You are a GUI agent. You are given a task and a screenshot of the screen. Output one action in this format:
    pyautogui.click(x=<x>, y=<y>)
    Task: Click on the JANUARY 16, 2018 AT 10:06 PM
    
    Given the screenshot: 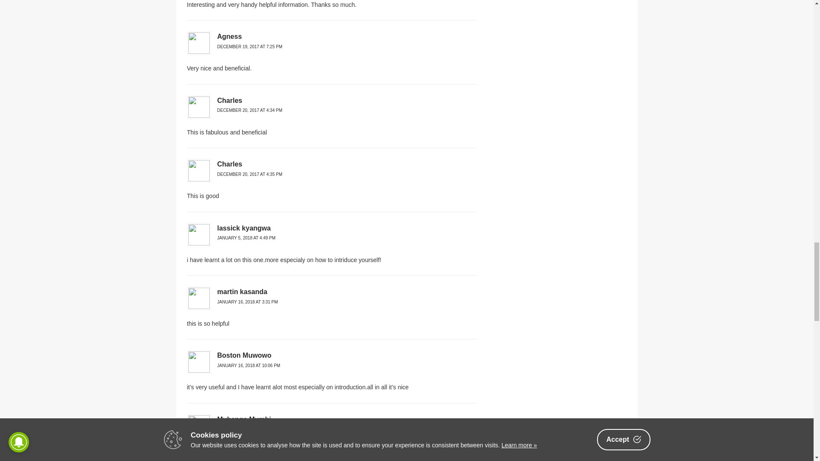 What is the action you would take?
    pyautogui.click(x=249, y=365)
    